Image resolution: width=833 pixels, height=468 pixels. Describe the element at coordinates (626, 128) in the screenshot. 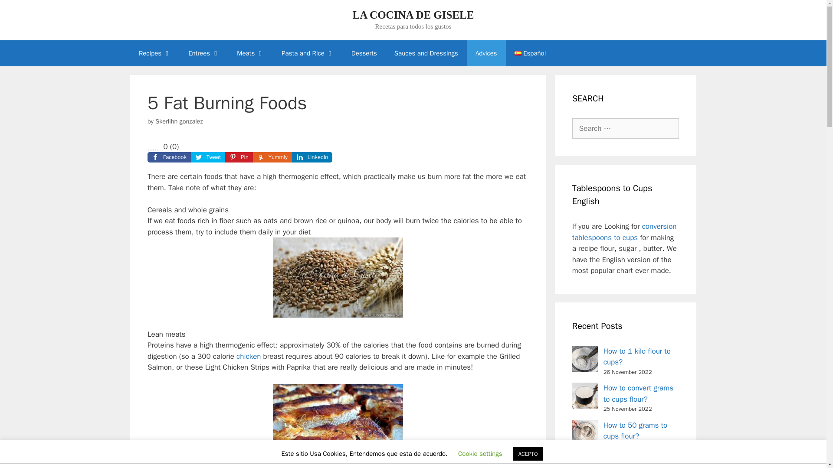

I see `Search for:` at that location.